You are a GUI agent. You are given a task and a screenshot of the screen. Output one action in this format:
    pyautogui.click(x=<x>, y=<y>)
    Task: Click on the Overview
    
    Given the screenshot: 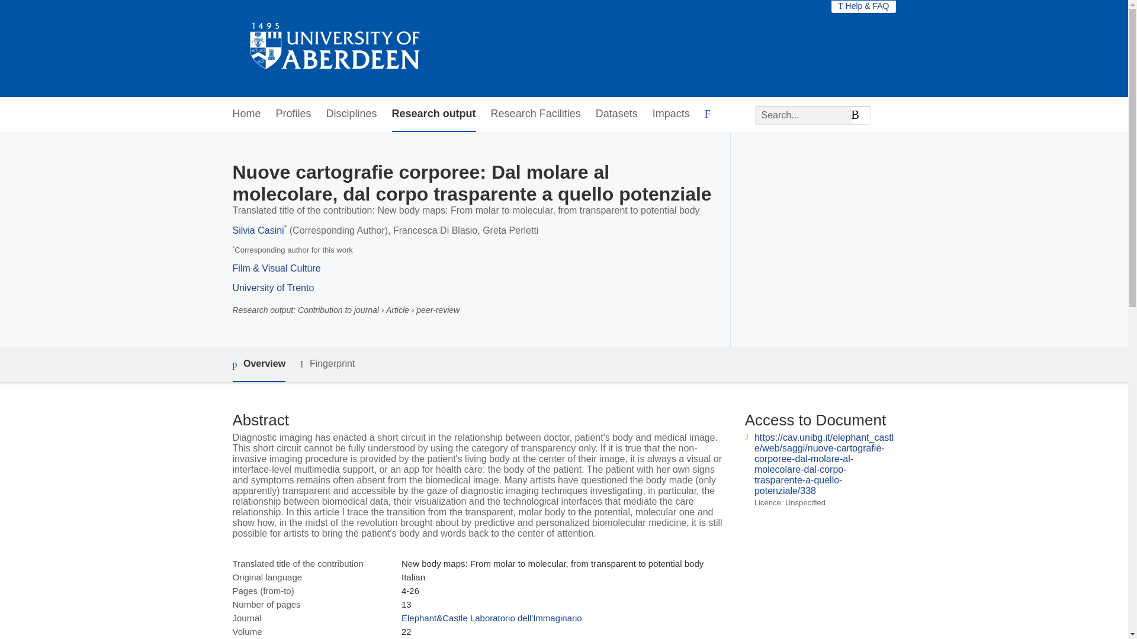 What is the action you would take?
    pyautogui.click(x=258, y=364)
    